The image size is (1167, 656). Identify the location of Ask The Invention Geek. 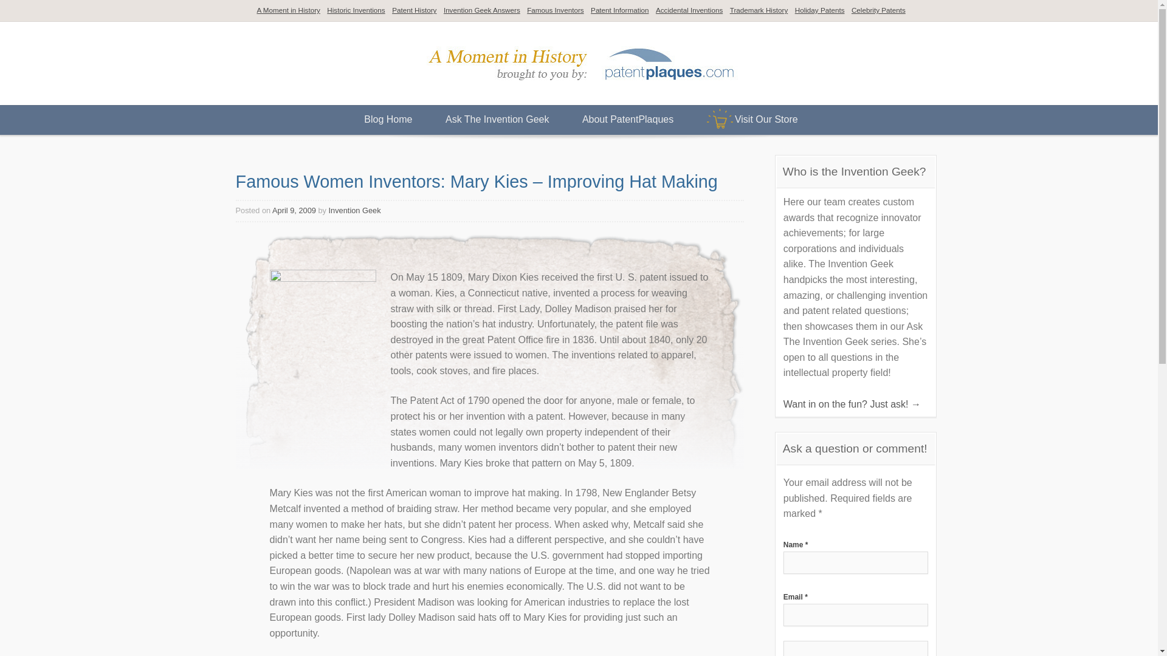
(497, 120).